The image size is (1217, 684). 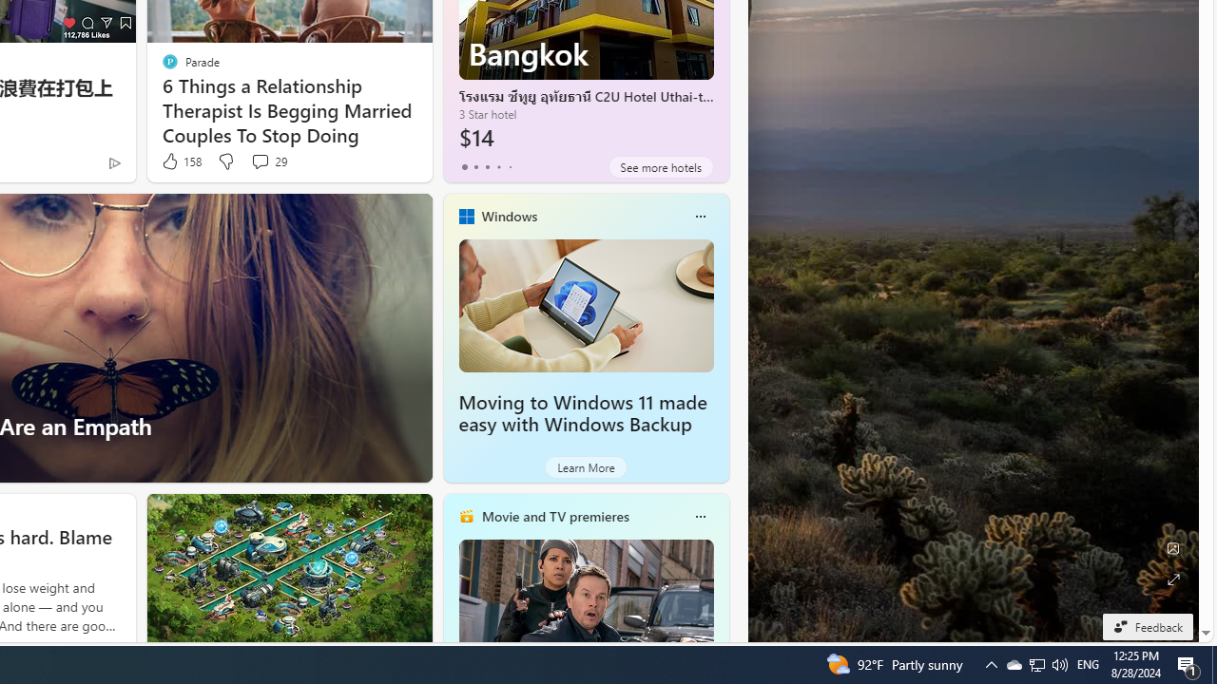 What do you see at coordinates (268, 161) in the screenshot?
I see `View comments 29 Comment` at bounding box center [268, 161].